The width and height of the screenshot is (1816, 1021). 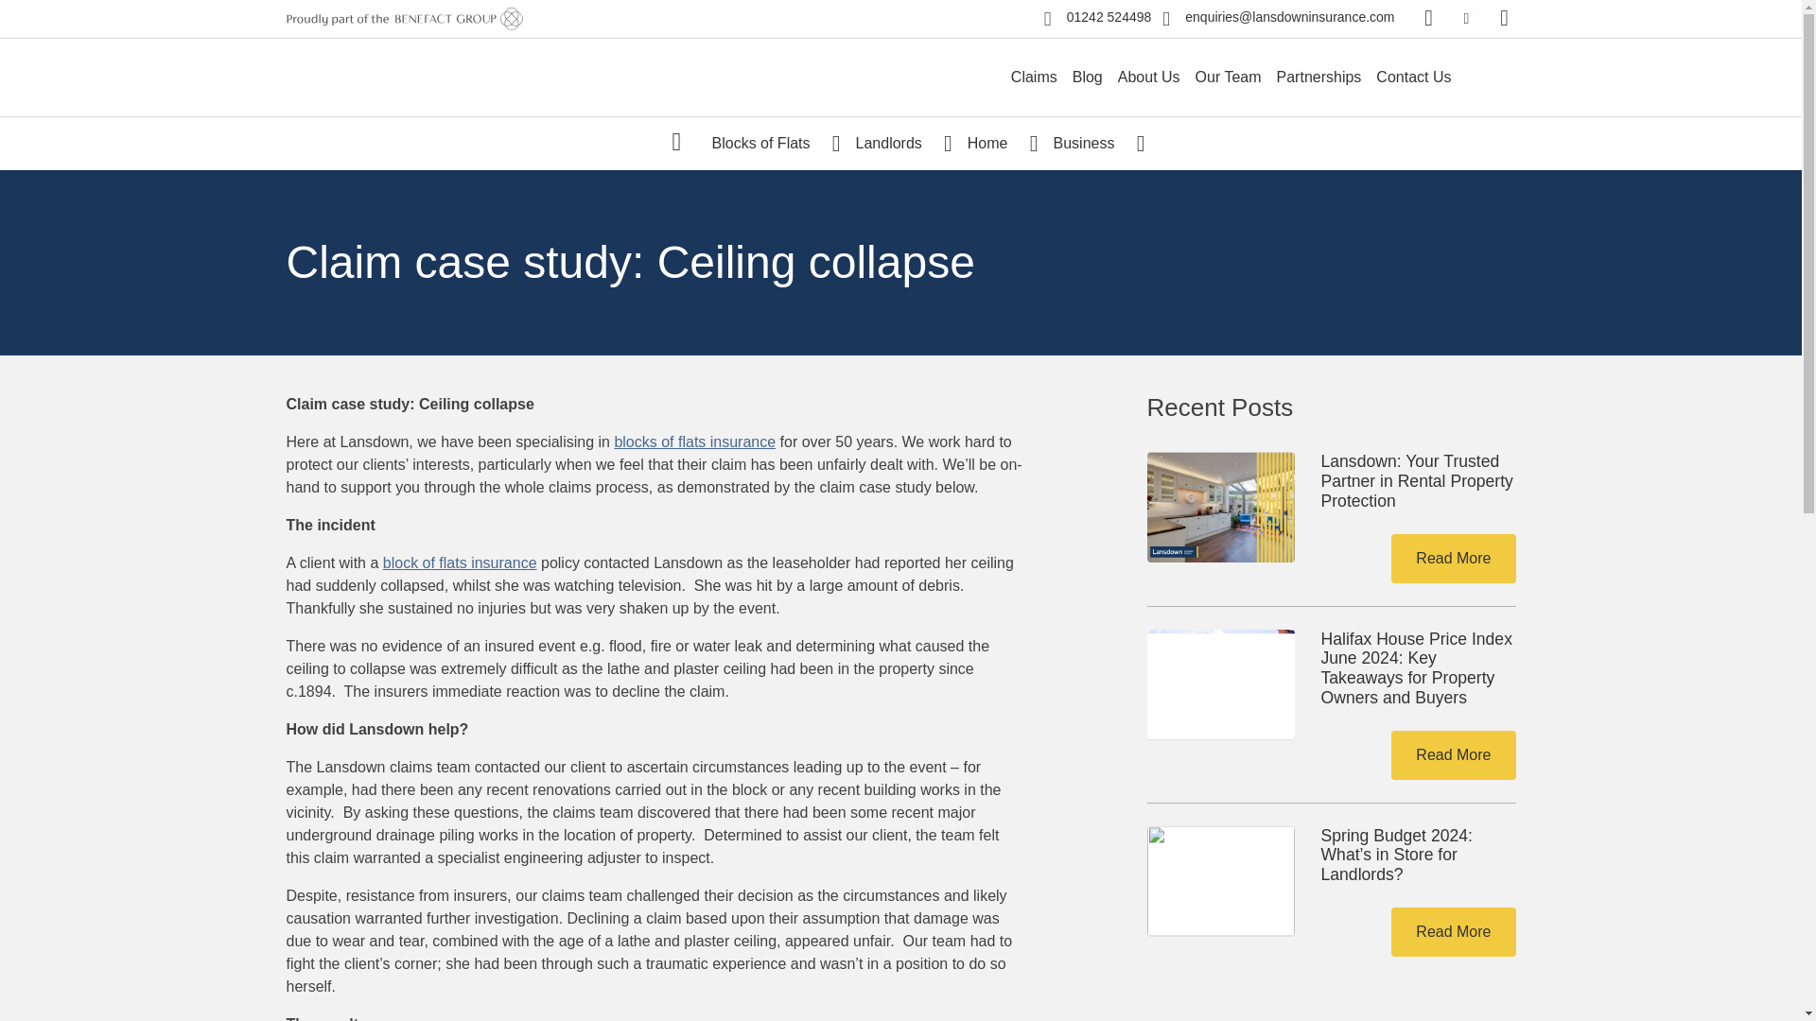 I want to click on Home, so click(x=995, y=144).